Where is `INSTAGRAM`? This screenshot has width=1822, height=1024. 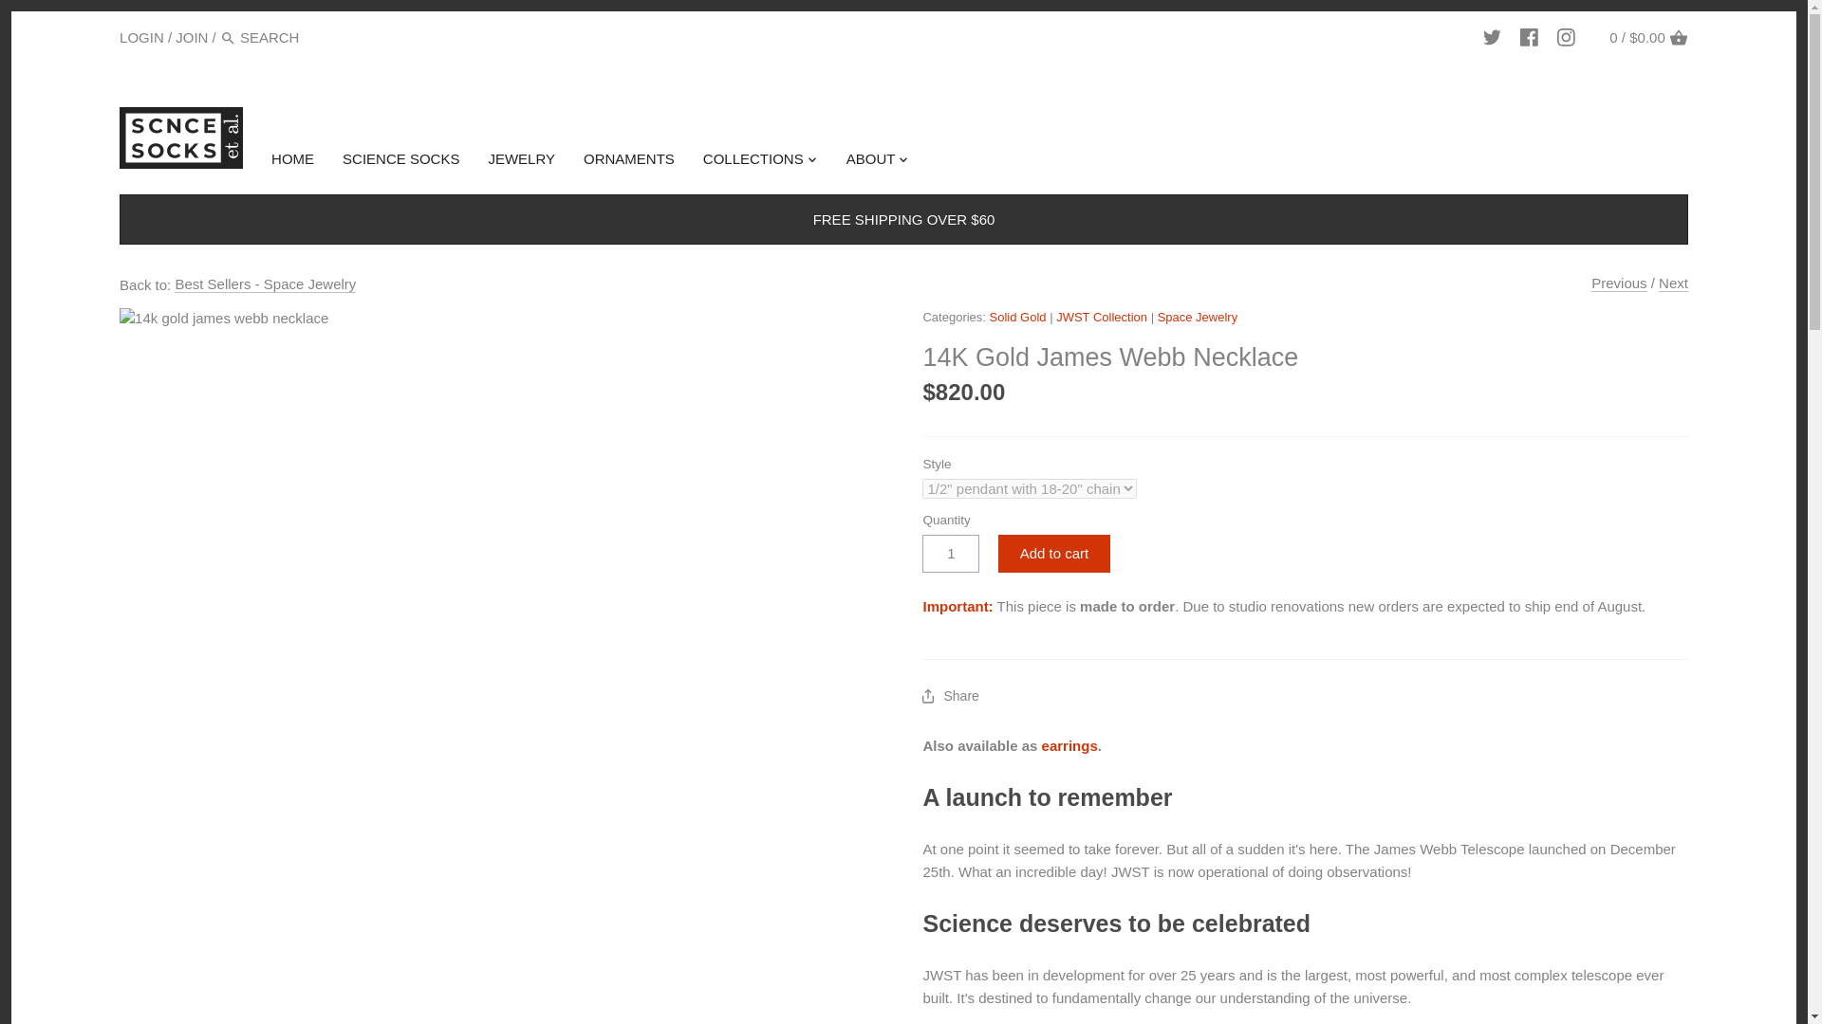
INSTAGRAM is located at coordinates (1566, 37).